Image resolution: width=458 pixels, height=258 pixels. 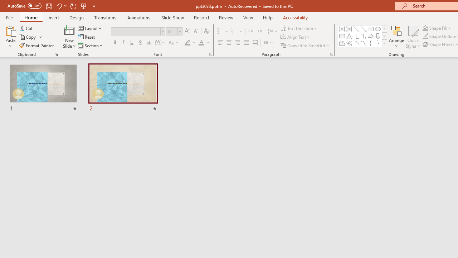 I want to click on Numbering, so click(x=237, y=32).